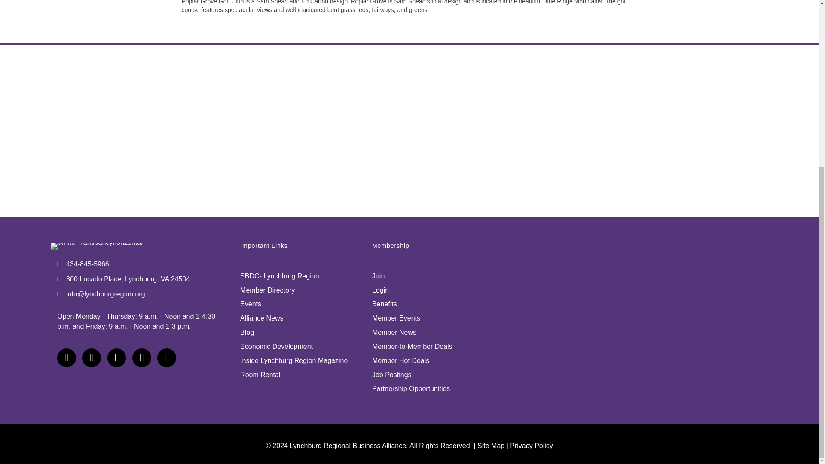 The image size is (825, 464). What do you see at coordinates (96, 246) in the screenshot?
I see `White Transpancyhorizontal` at bounding box center [96, 246].